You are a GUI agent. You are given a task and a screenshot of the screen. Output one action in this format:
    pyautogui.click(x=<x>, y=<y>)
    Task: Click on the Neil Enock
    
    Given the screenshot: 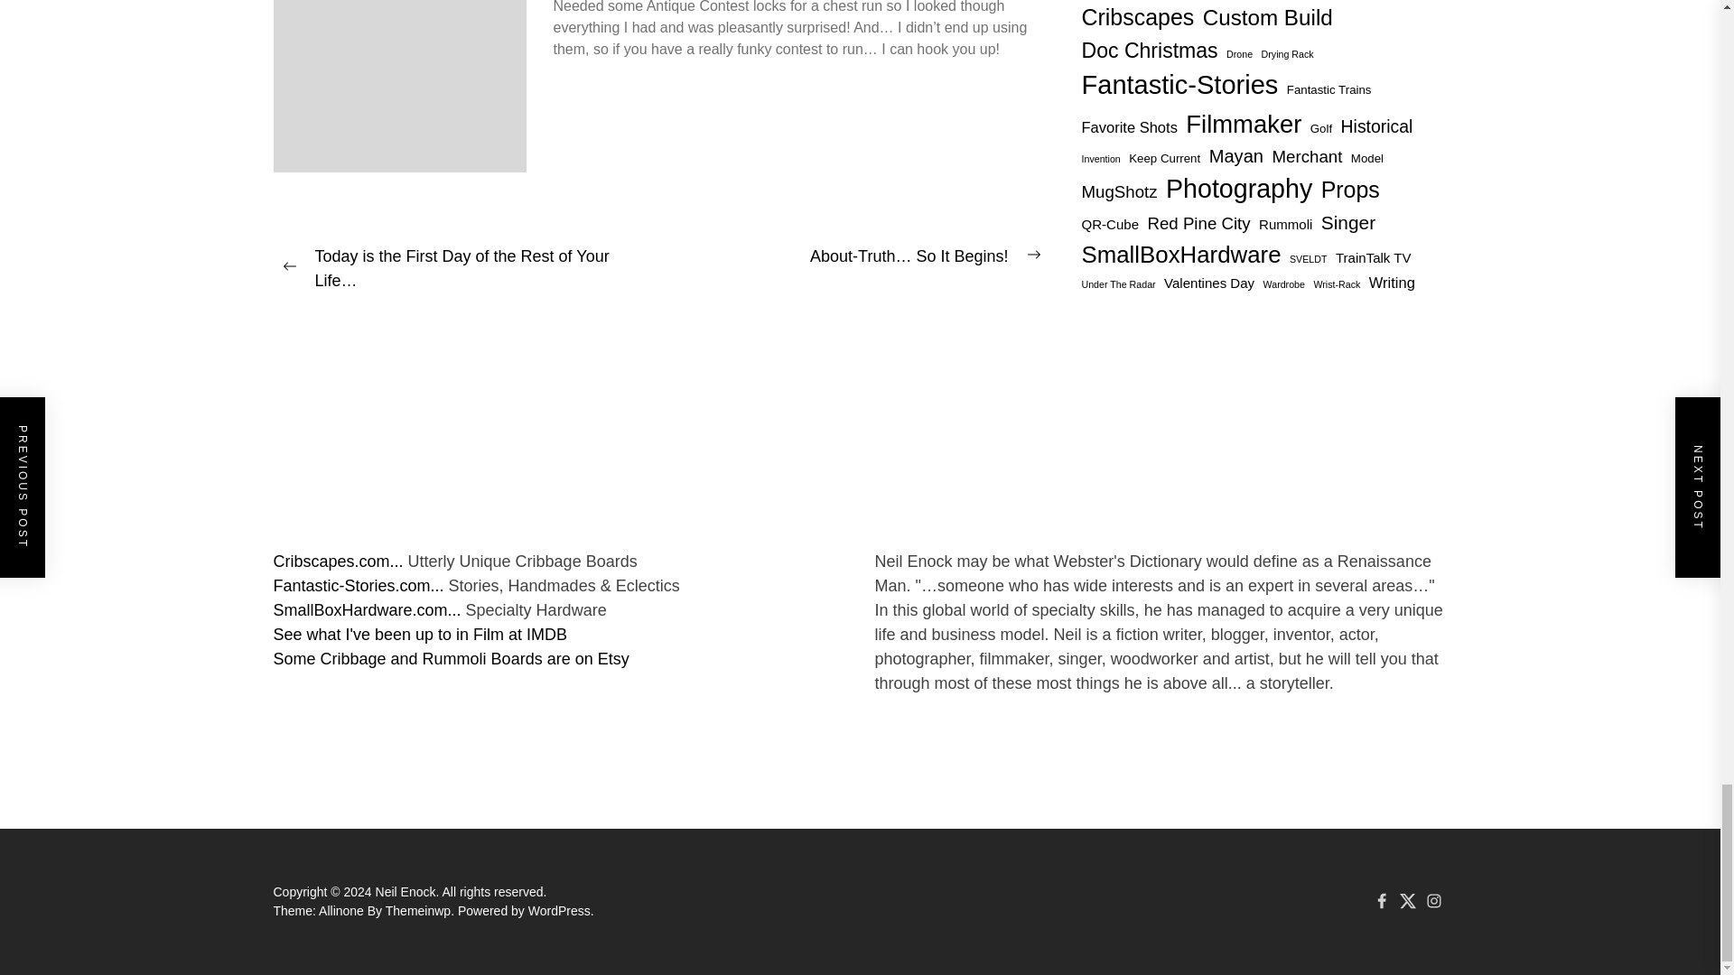 What is the action you would take?
    pyautogui.click(x=408, y=891)
    